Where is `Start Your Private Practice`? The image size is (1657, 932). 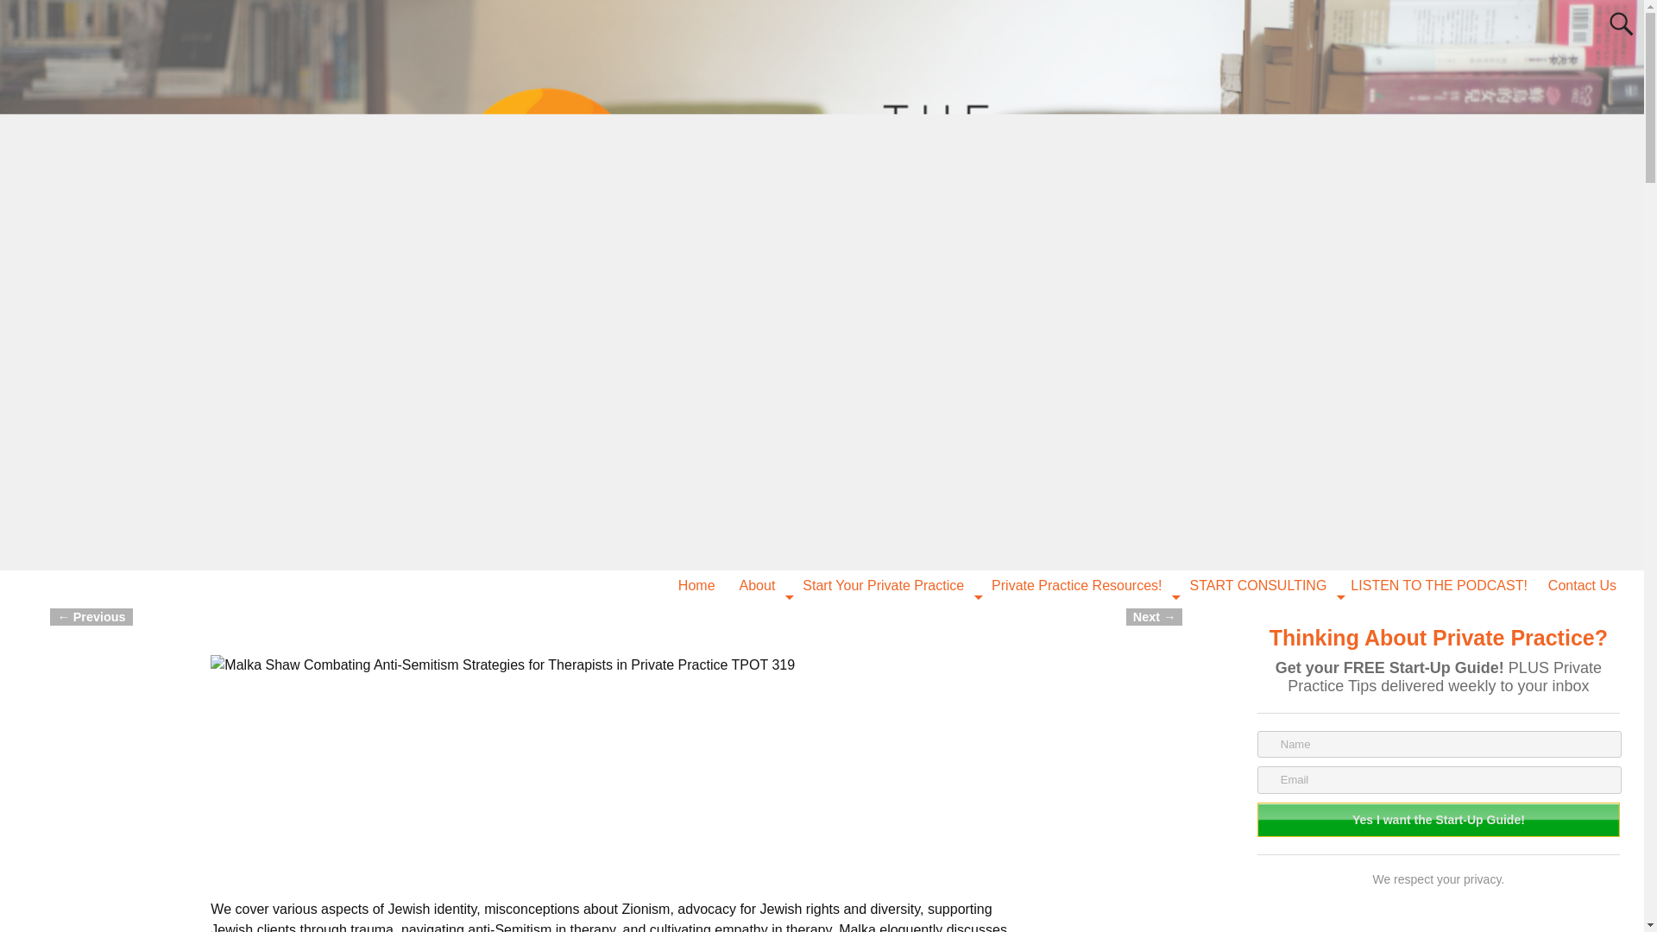
Start Your Private Practice is located at coordinates (882, 585).